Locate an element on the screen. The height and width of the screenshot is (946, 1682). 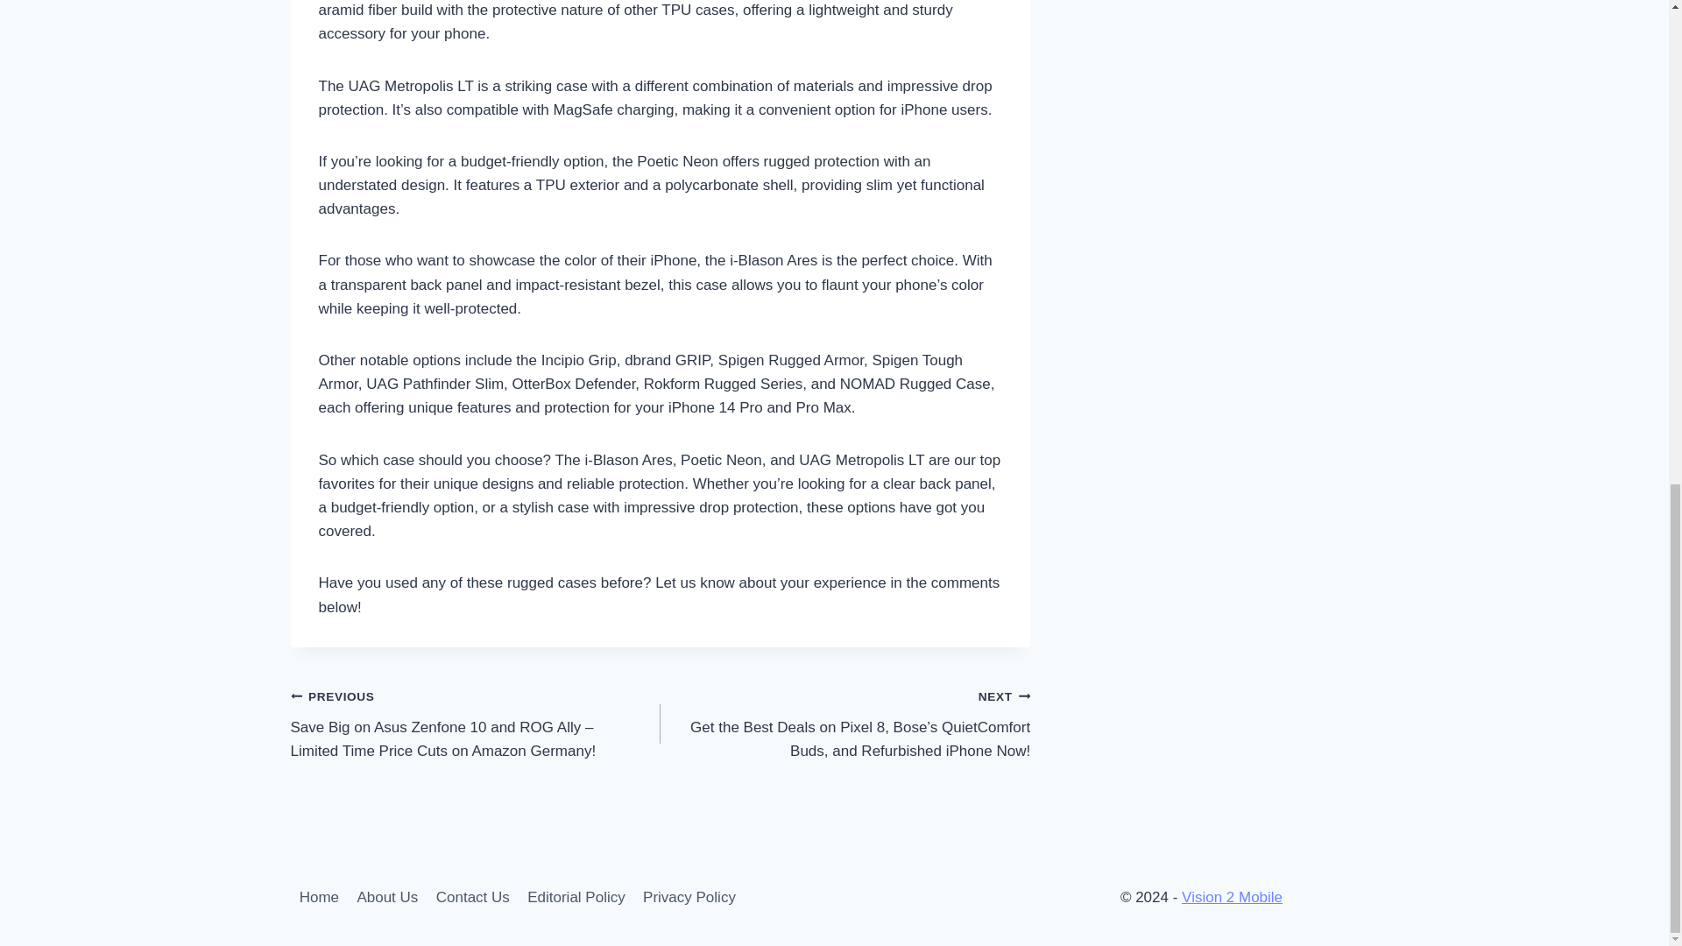
Editorial Policy is located at coordinates (576, 897).